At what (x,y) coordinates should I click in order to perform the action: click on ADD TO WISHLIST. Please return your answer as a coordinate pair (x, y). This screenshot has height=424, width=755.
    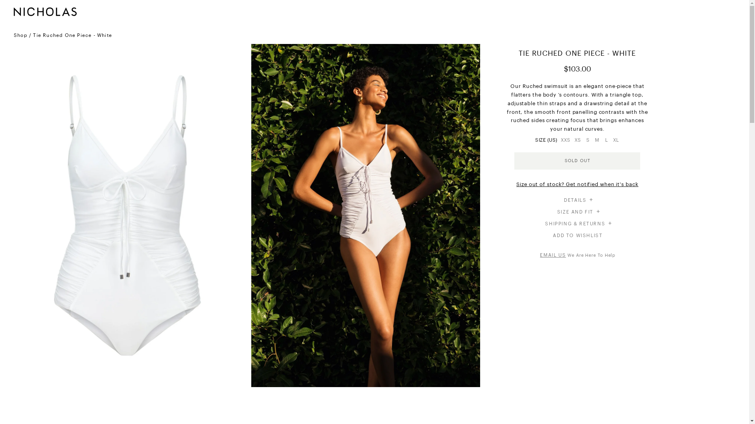
    Looking at the image, I should click on (578, 236).